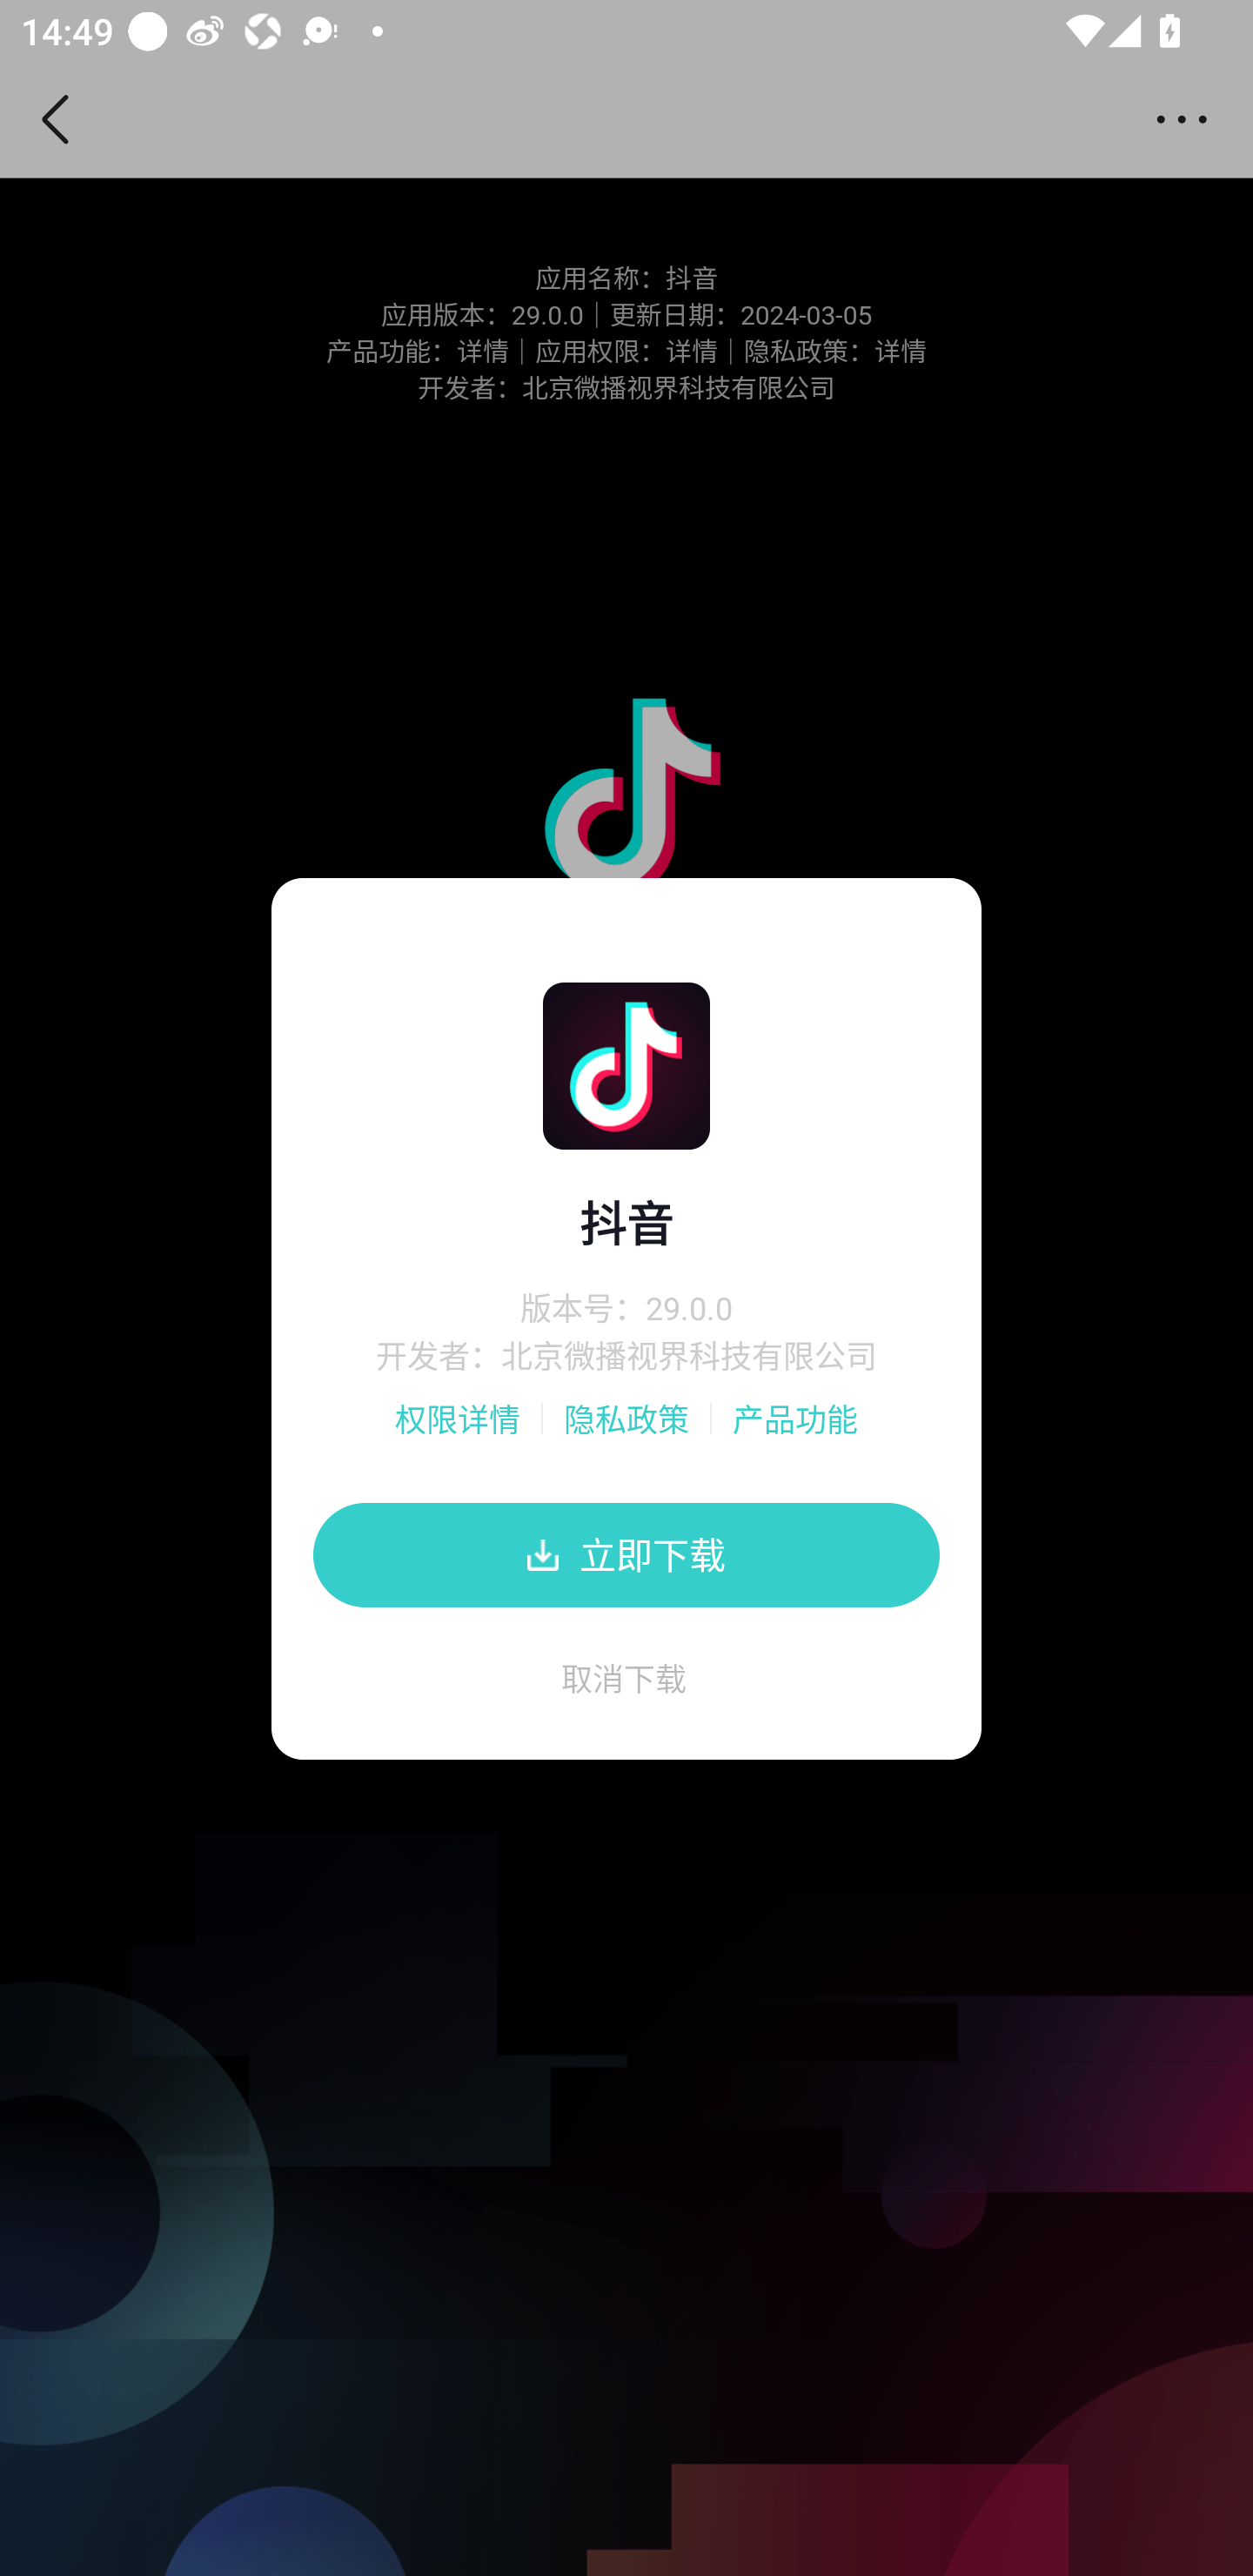  What do you see at coordinates (794, 1418) in the screenshot?
I see `产品功能` at bounding box center [794, 1418].